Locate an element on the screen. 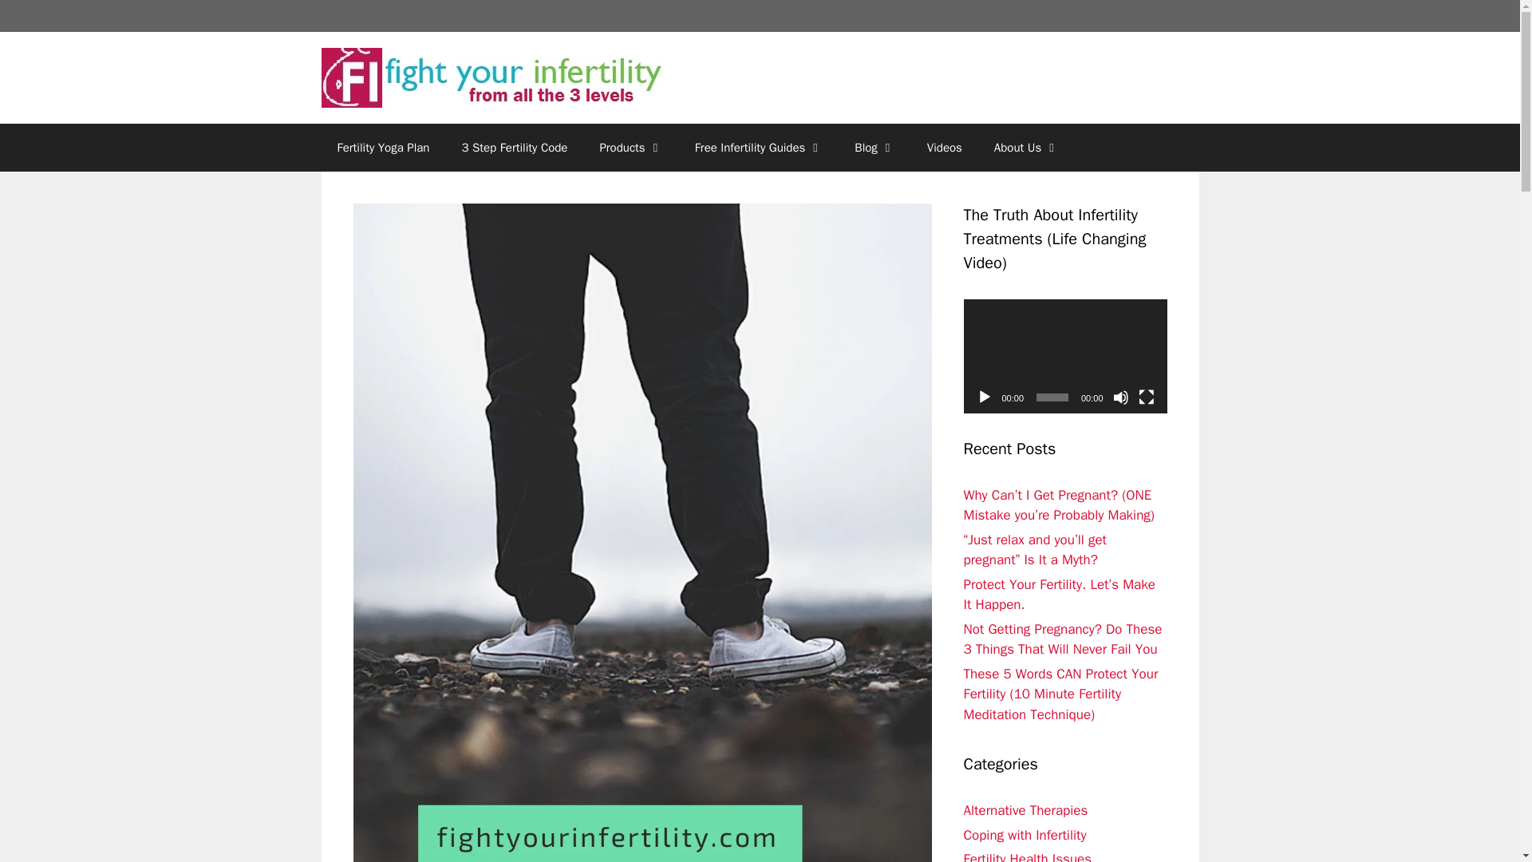 The height and width of the screenshot is (862, 1532). Blog is located at coordinates (874, 147).